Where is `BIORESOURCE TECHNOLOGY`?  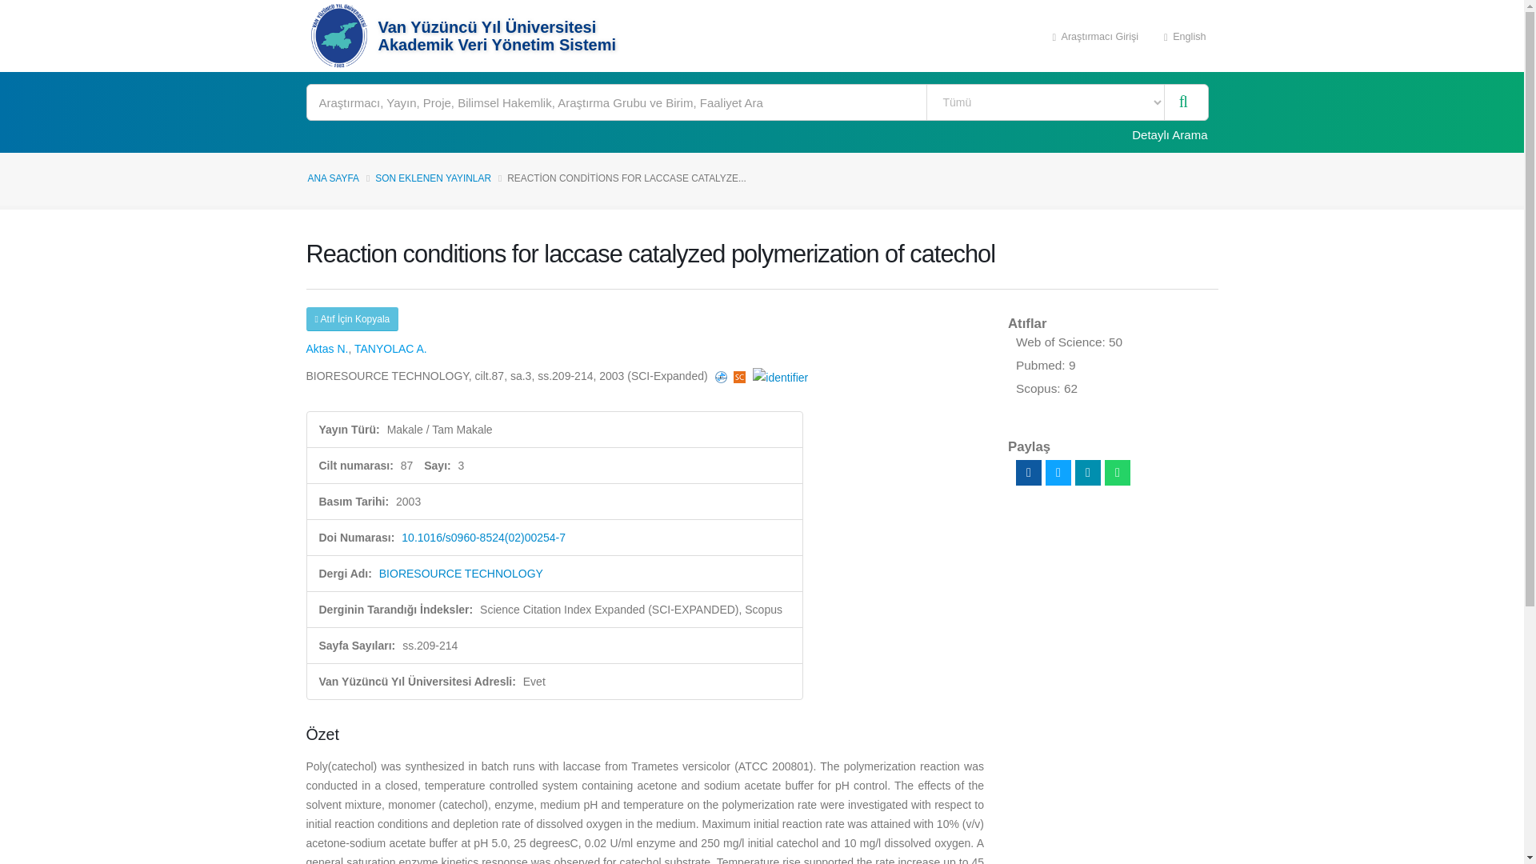 BIORESOURCE TECHNOLOGY is located at coordinates (461, 573).